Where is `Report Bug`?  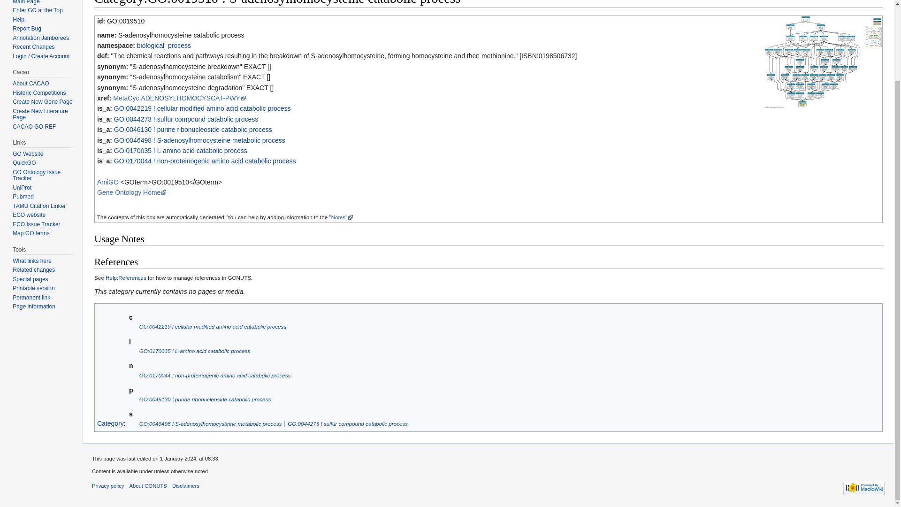 Report Bug is located at coordinates (27, 29).